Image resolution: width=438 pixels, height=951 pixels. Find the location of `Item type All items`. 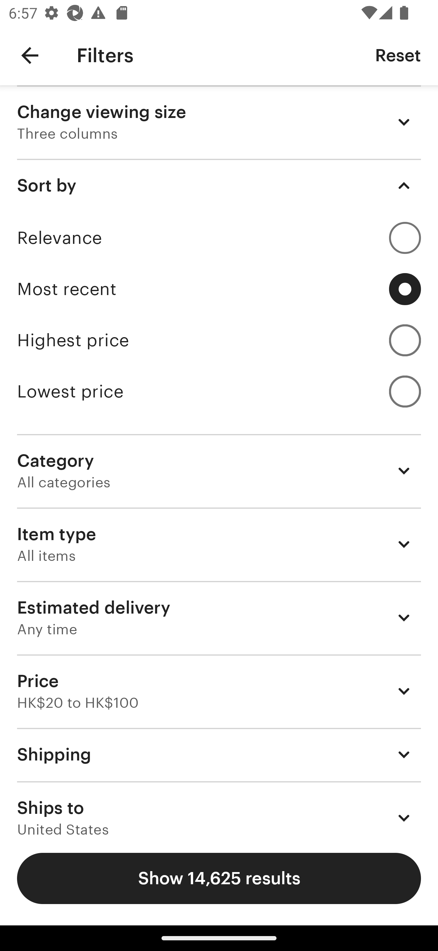

Item type All items is located at coordinates (219, 544).